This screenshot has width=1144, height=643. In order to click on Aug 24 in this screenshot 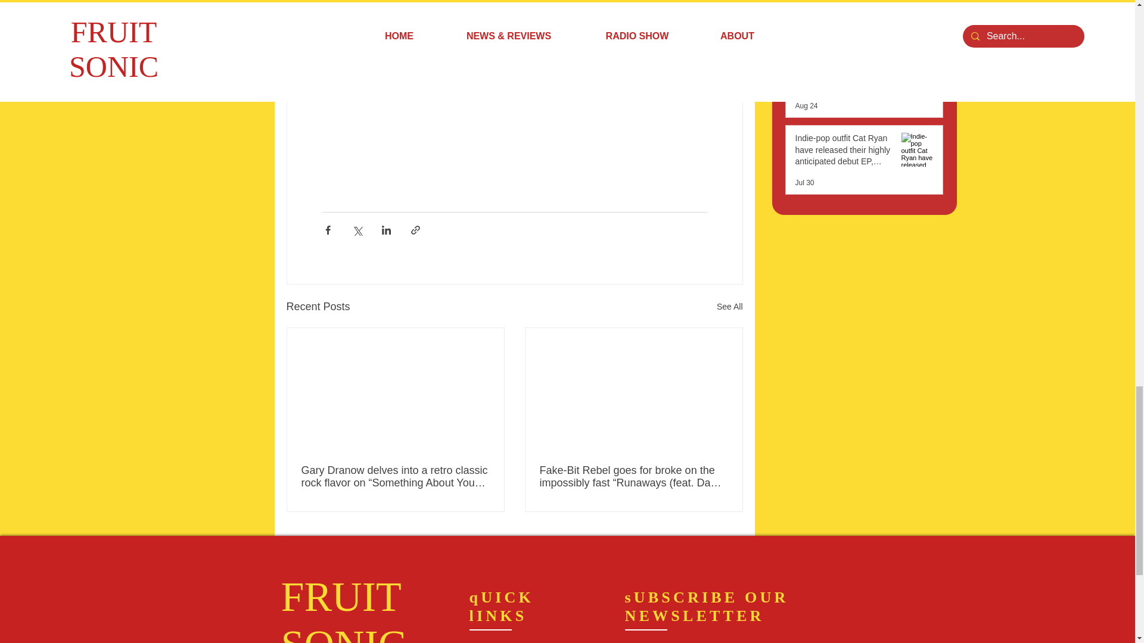, I will do `click(806, 105)`.